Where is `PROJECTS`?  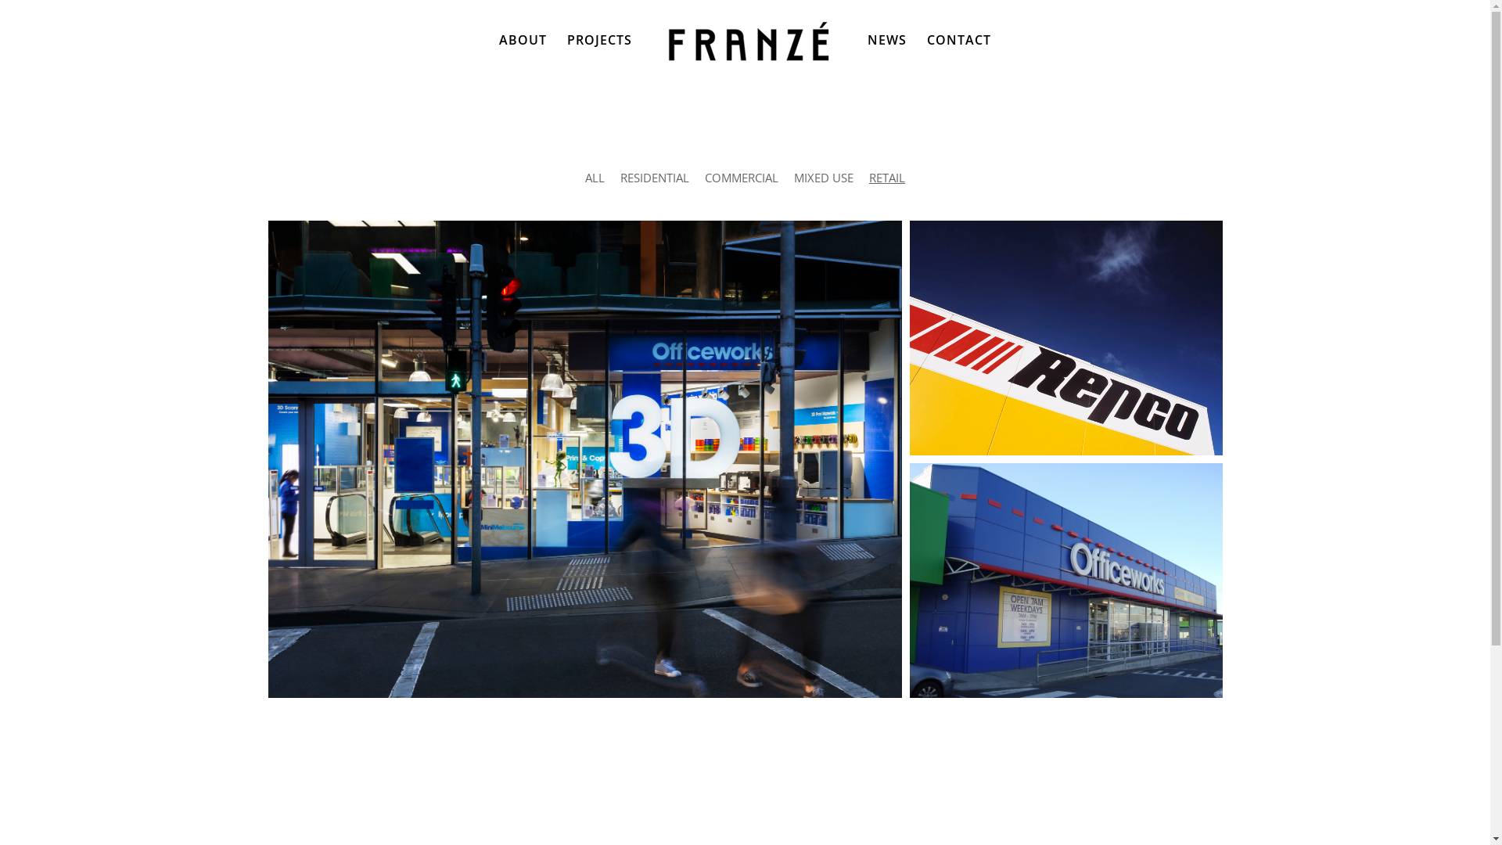
PROJECTS is located at coordinates (599, 57).